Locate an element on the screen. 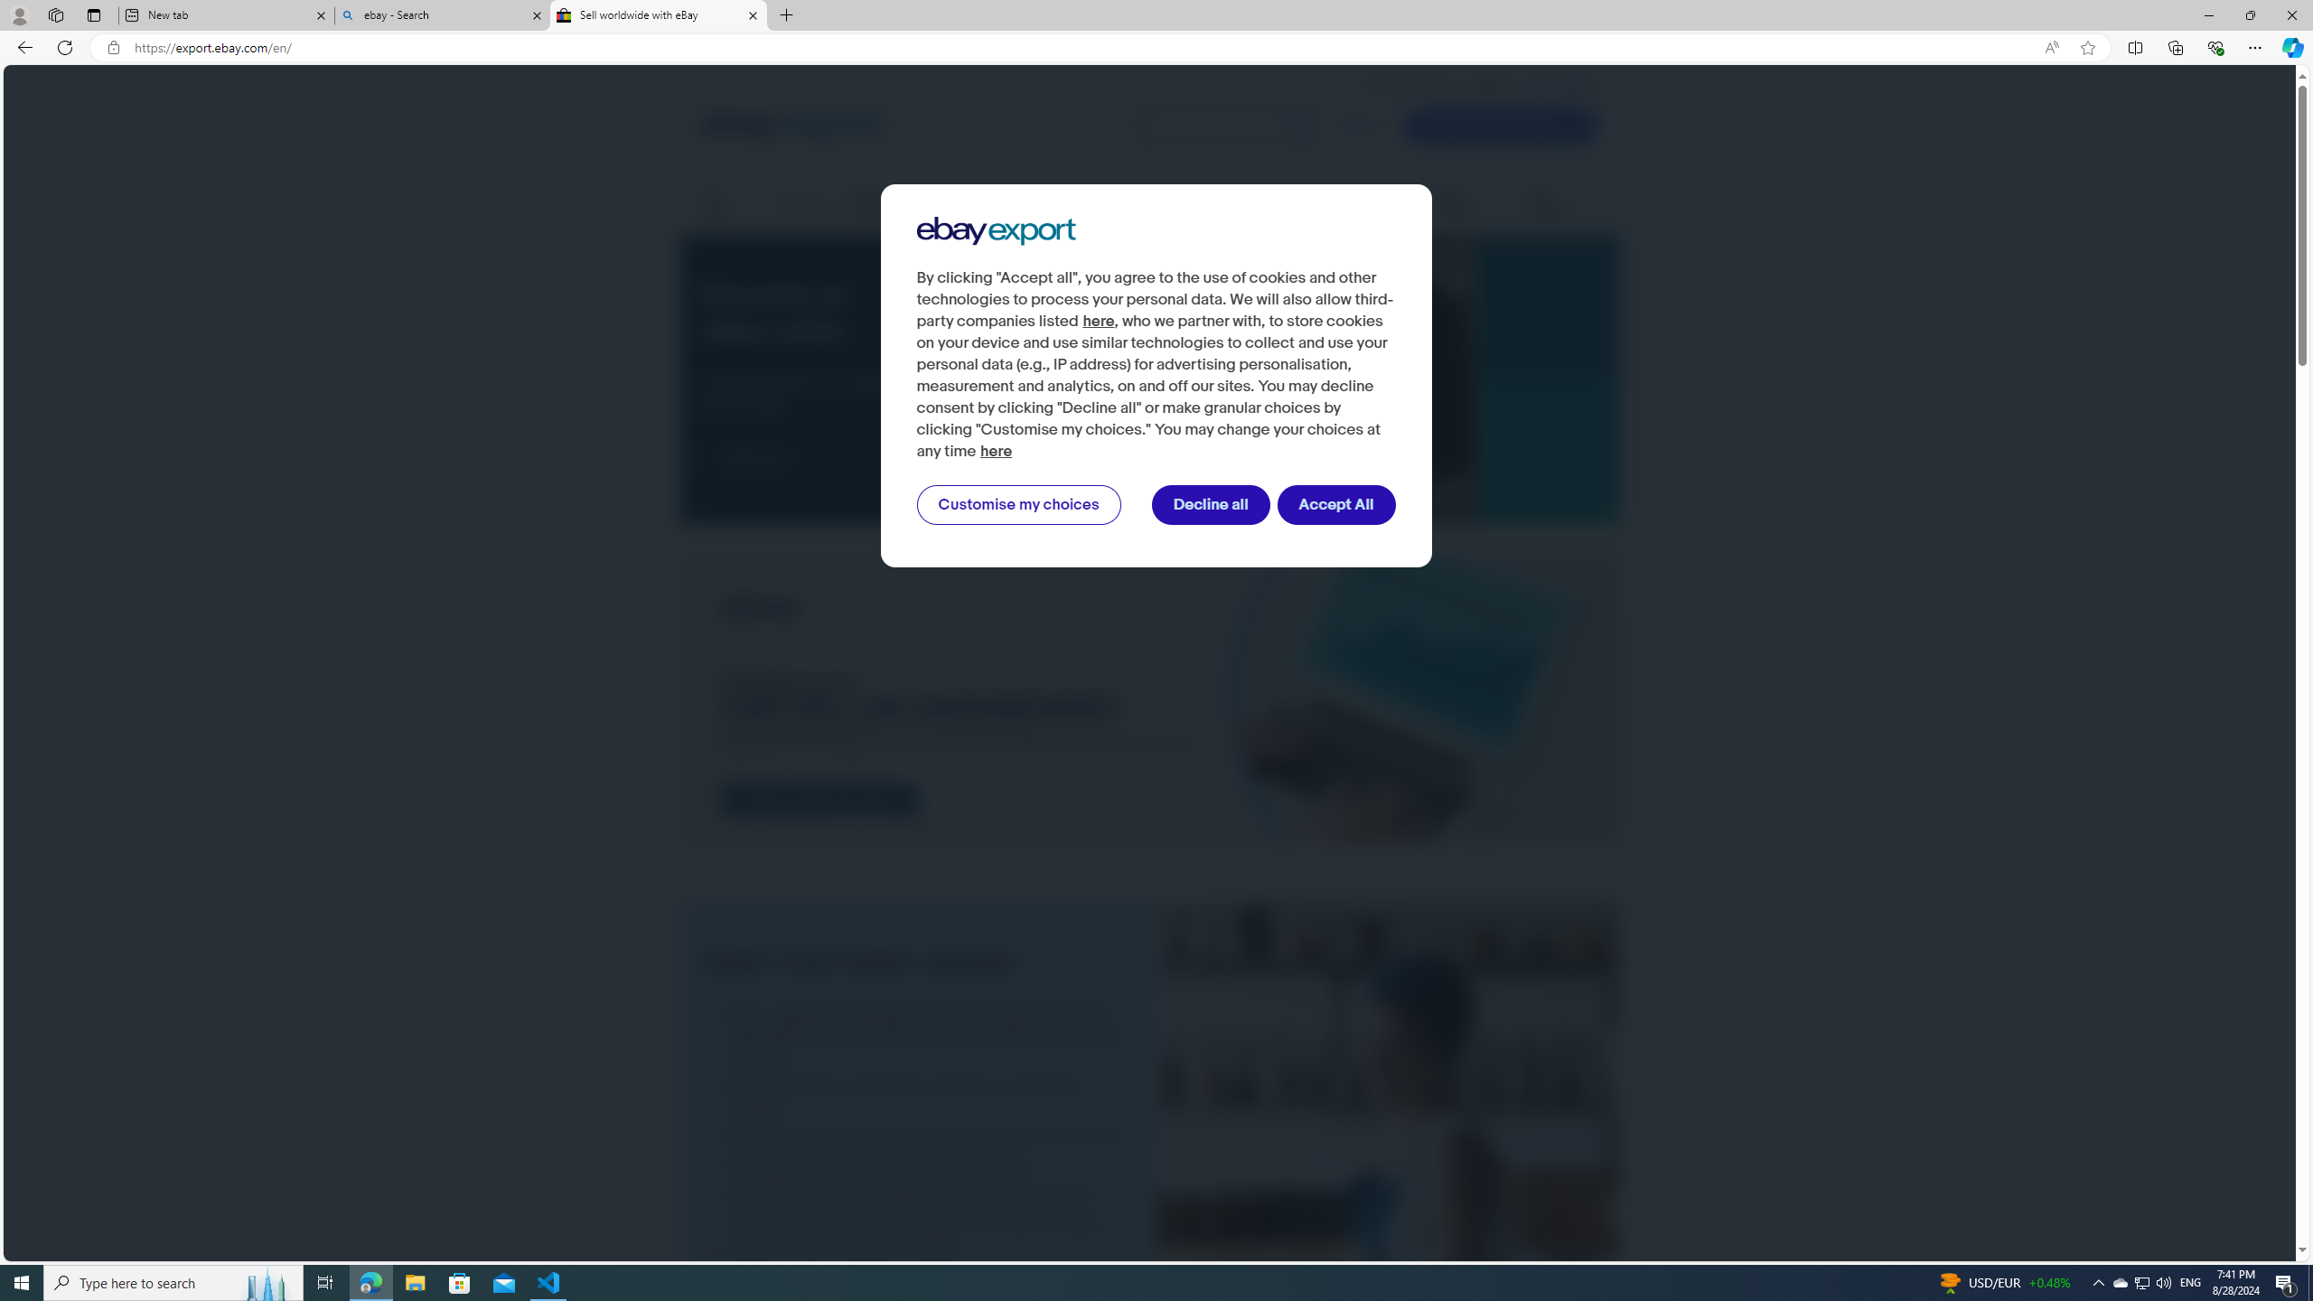 The height and width of the screenshot is (1301, 2313). Refresh is located at coordinates (65, 47).